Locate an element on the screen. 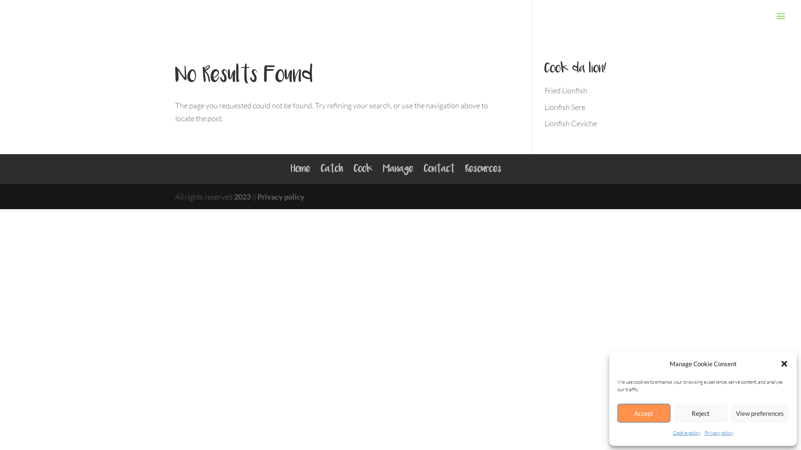  Cook is located at coordinates (363, 169).